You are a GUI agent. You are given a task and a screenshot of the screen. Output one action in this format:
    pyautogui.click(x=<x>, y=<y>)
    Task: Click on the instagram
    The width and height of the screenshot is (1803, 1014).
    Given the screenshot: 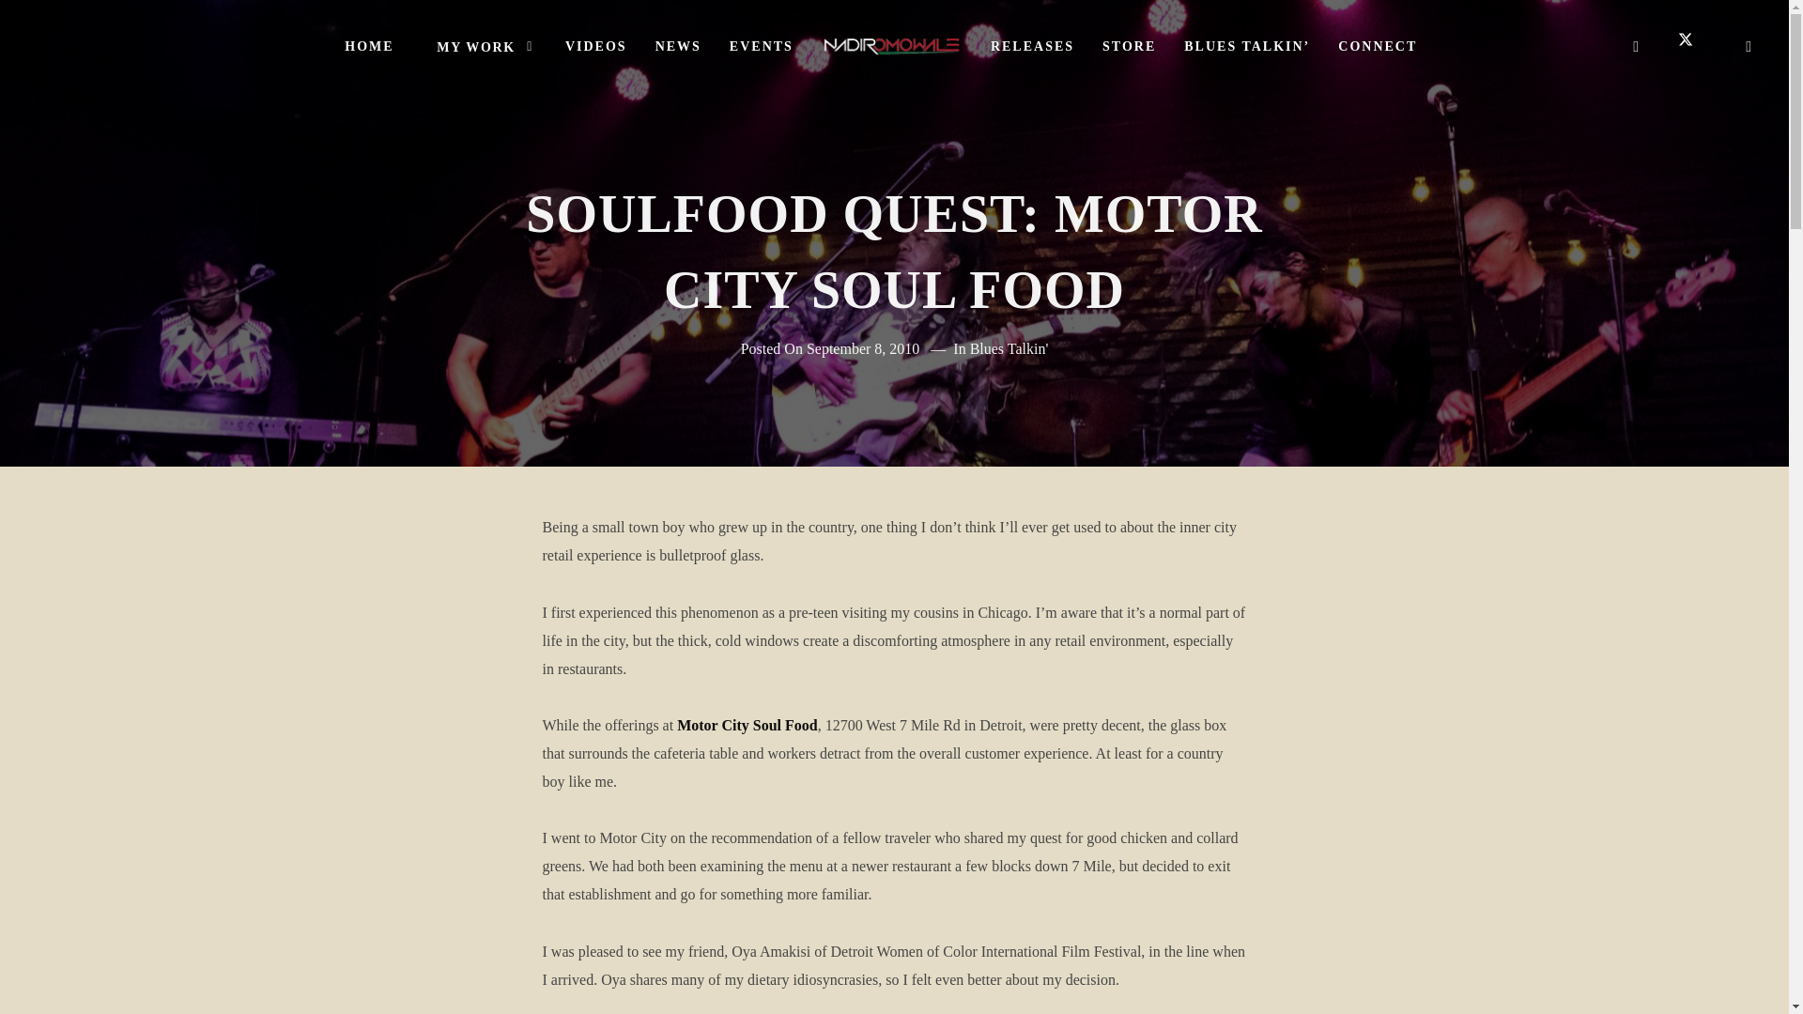 What is the action you would take?
    pyautogui.click(x=1749, y=46)
    